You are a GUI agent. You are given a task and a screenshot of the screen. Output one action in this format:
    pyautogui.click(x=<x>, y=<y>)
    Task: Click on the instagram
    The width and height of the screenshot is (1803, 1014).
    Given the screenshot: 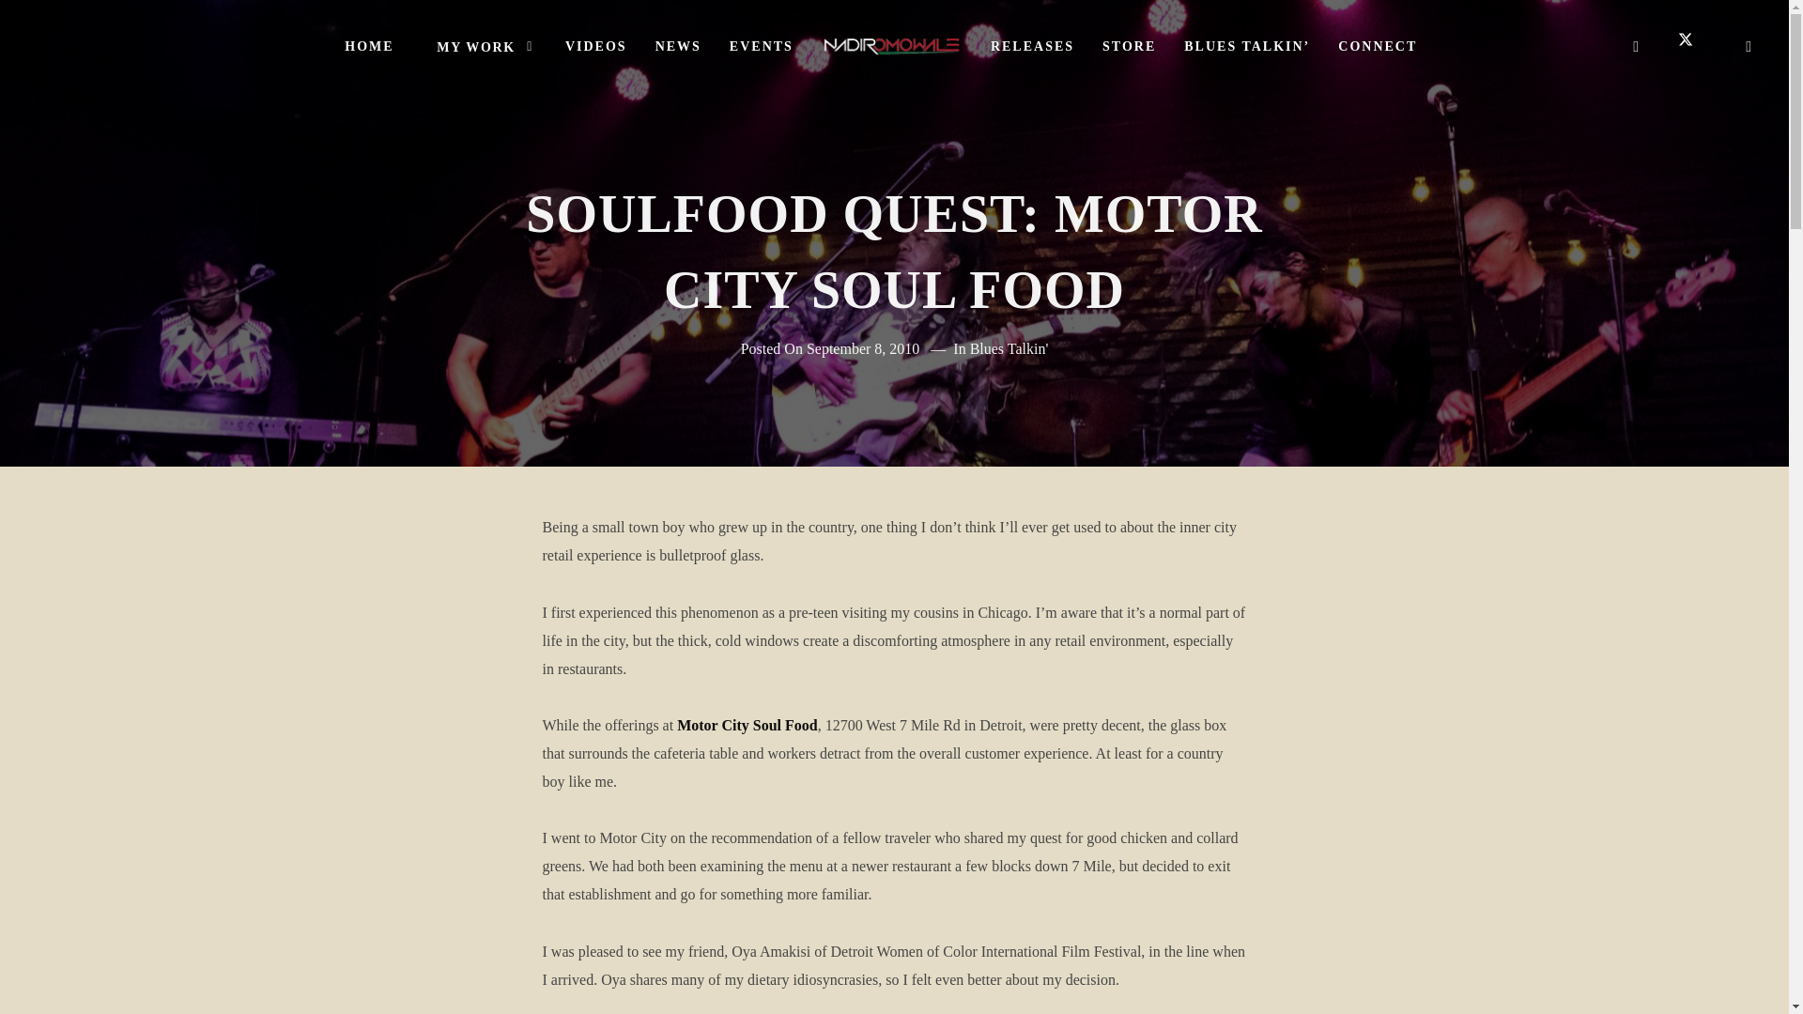 What is the action you would take?
    pyautogui.click(x=1749, y=46)
    